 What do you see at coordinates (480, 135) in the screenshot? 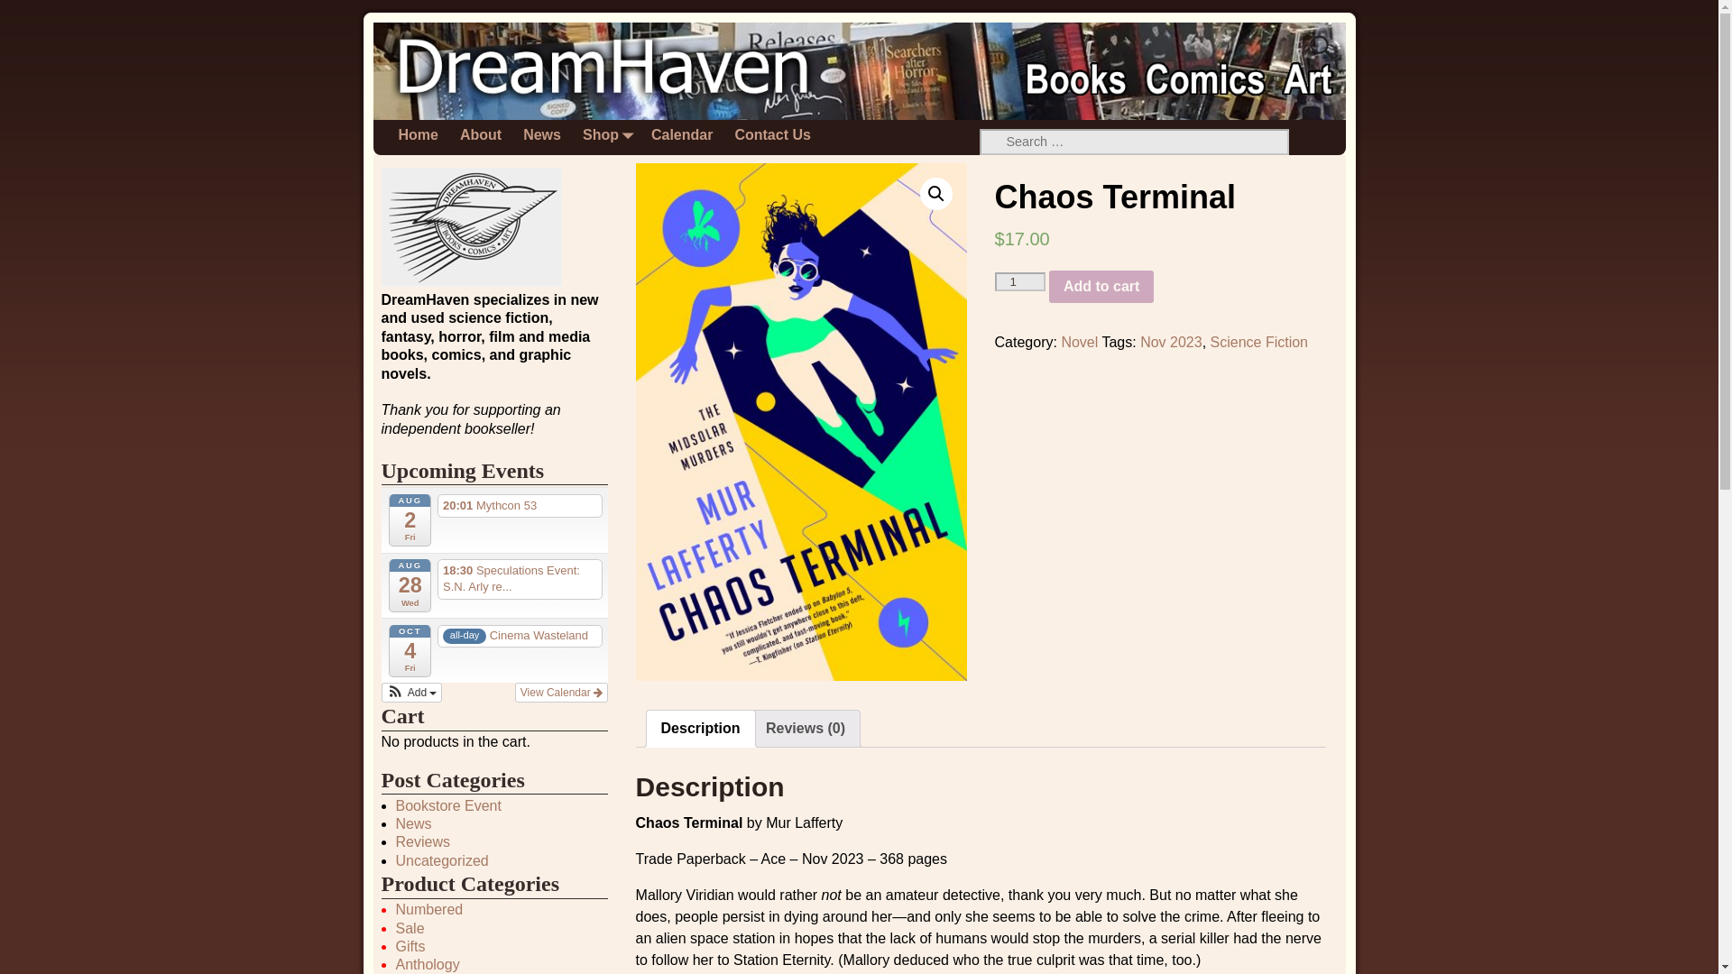
I see `About` at bounding box center [480, 135].